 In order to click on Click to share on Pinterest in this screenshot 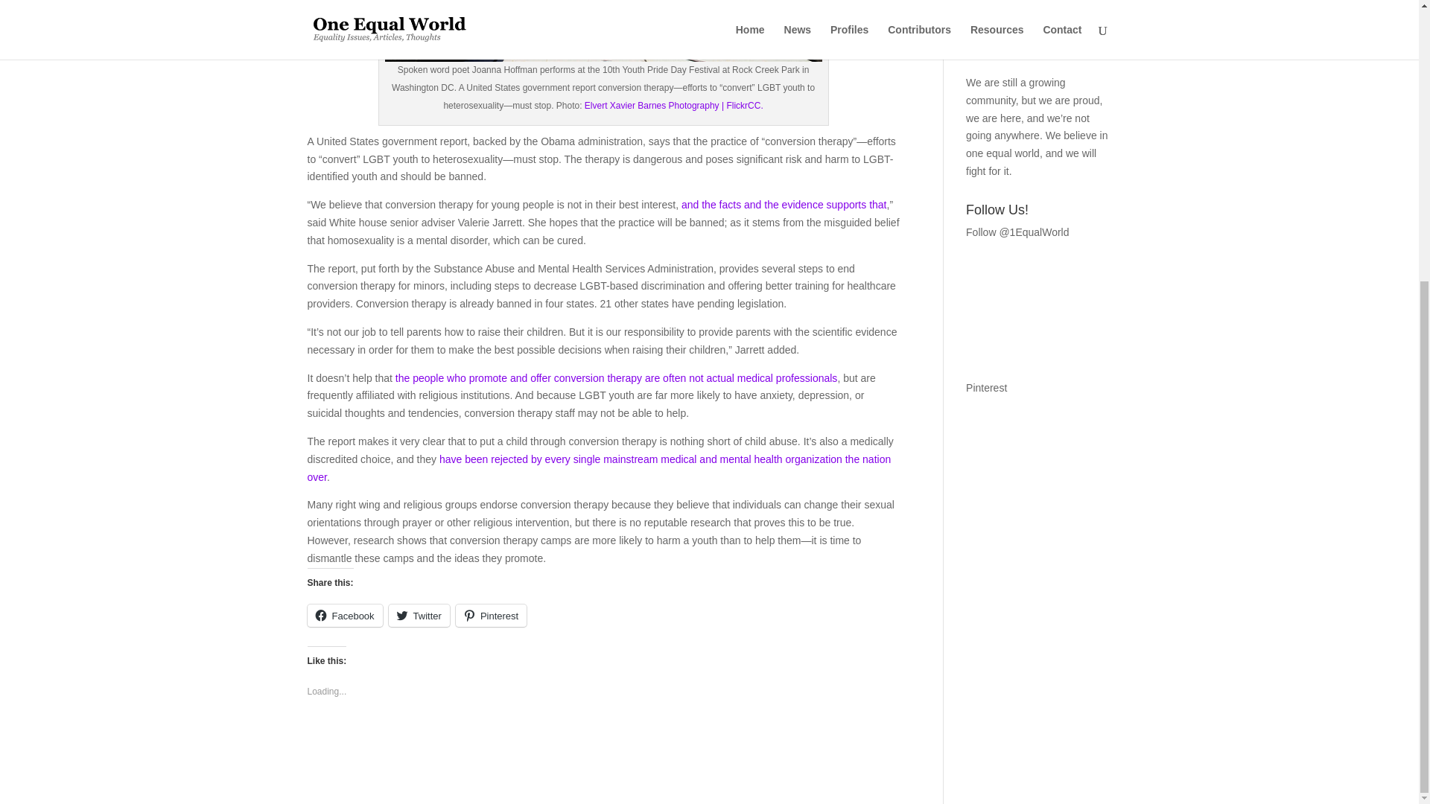, I will do `click(491, 616)`.